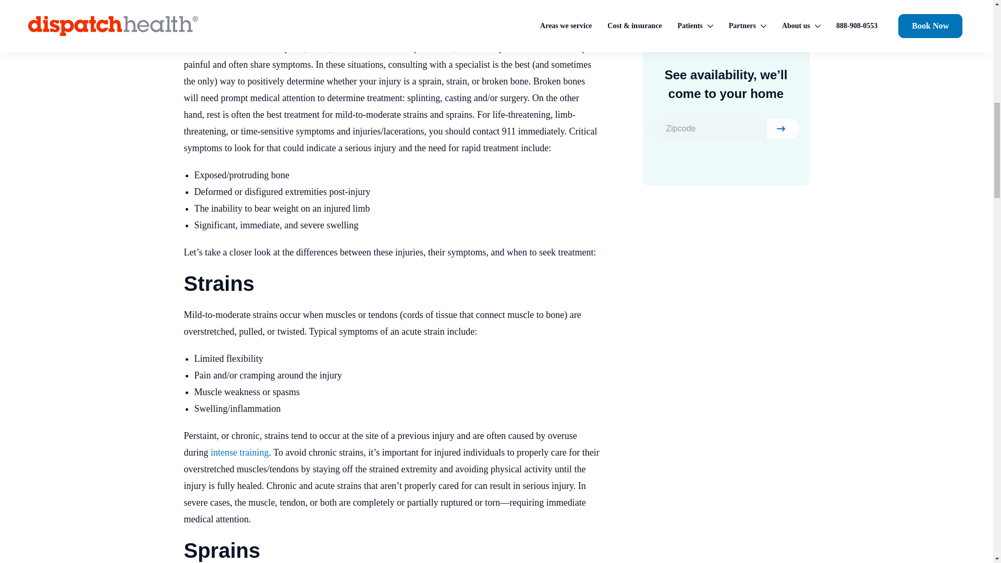 The width and height of the screenshot is (1001, 563). I want to click on Enter, so click(783, 128).